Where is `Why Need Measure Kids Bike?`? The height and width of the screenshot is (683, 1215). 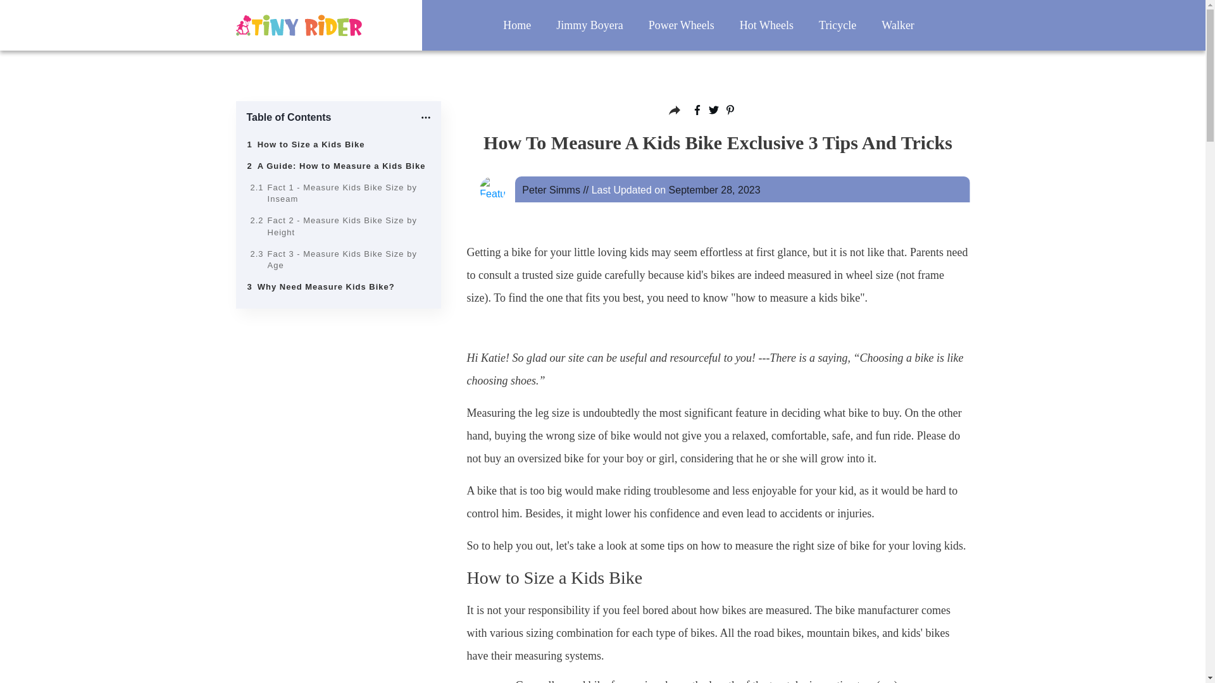
Why Need Measure Kids Bike? is located at coordinates (327, 287).